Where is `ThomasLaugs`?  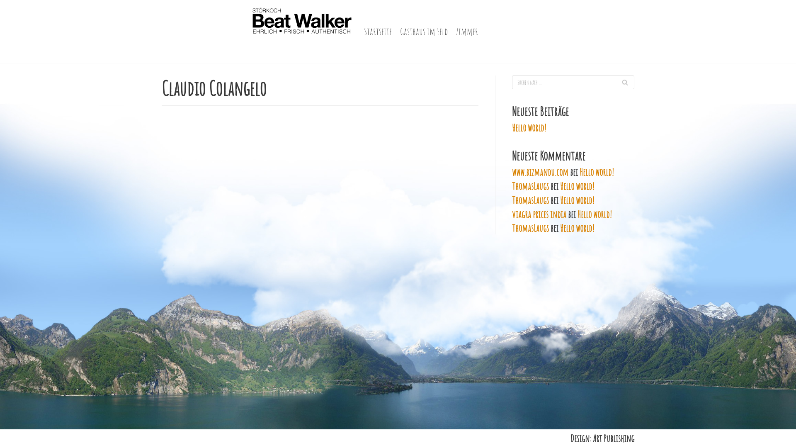
ThomasLaugs is located at coordinates (531, 200).